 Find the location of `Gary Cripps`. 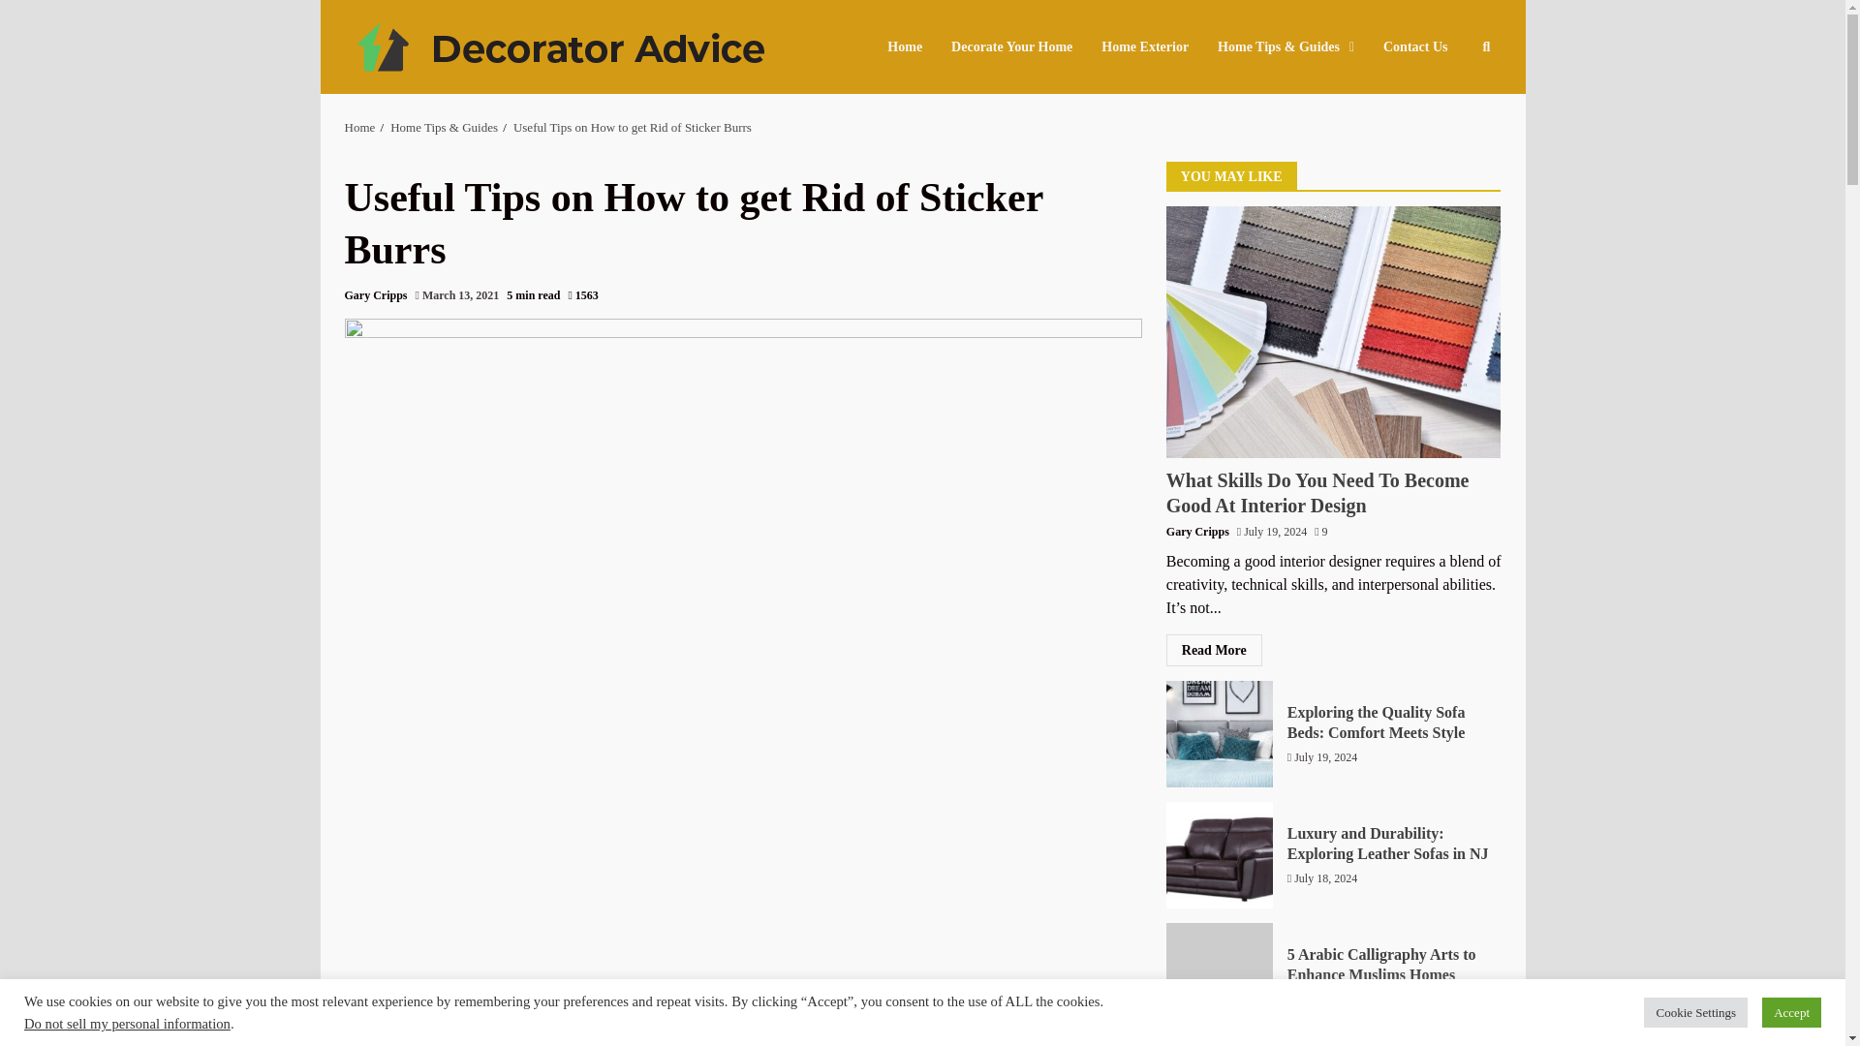

Gary Cripps is located at coordinates (376, 294).